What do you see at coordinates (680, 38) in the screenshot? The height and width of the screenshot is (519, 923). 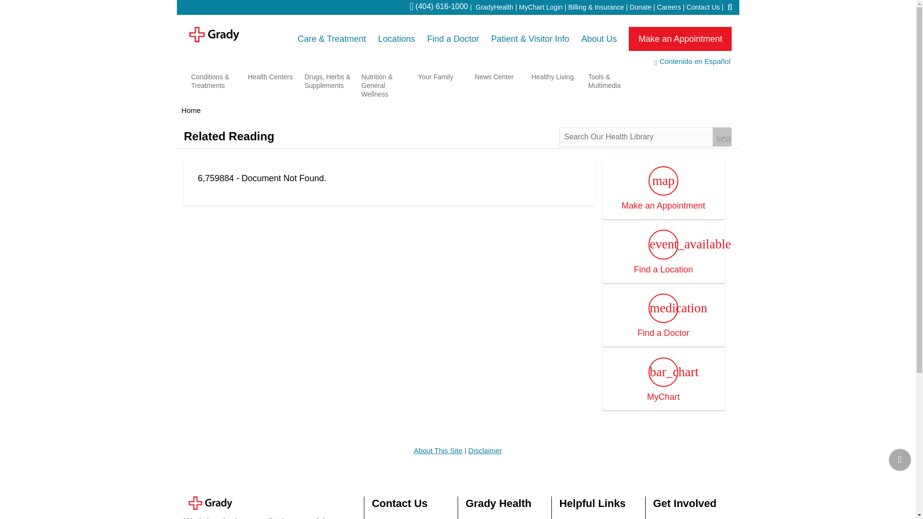 I see `Donate` at bounding box center [680, 38].